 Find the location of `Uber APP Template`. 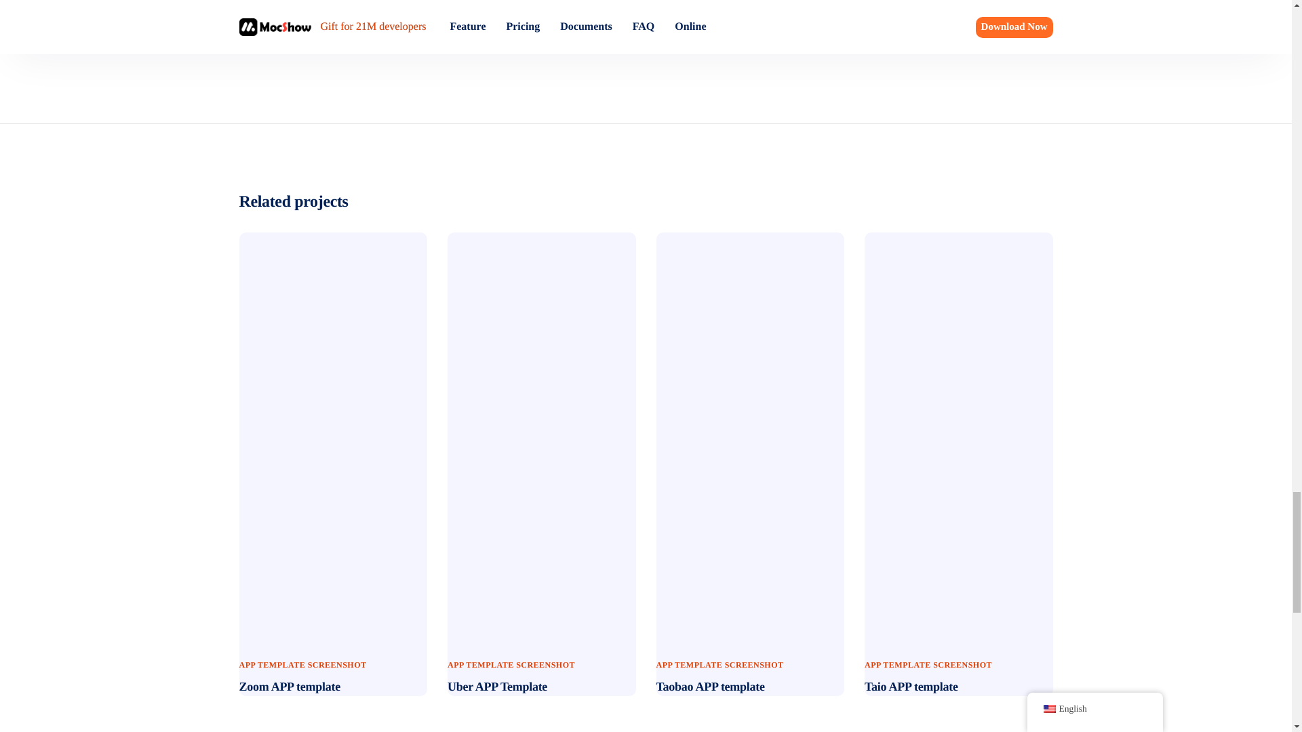

Uber APP Template is located at coordinates (542, 436).